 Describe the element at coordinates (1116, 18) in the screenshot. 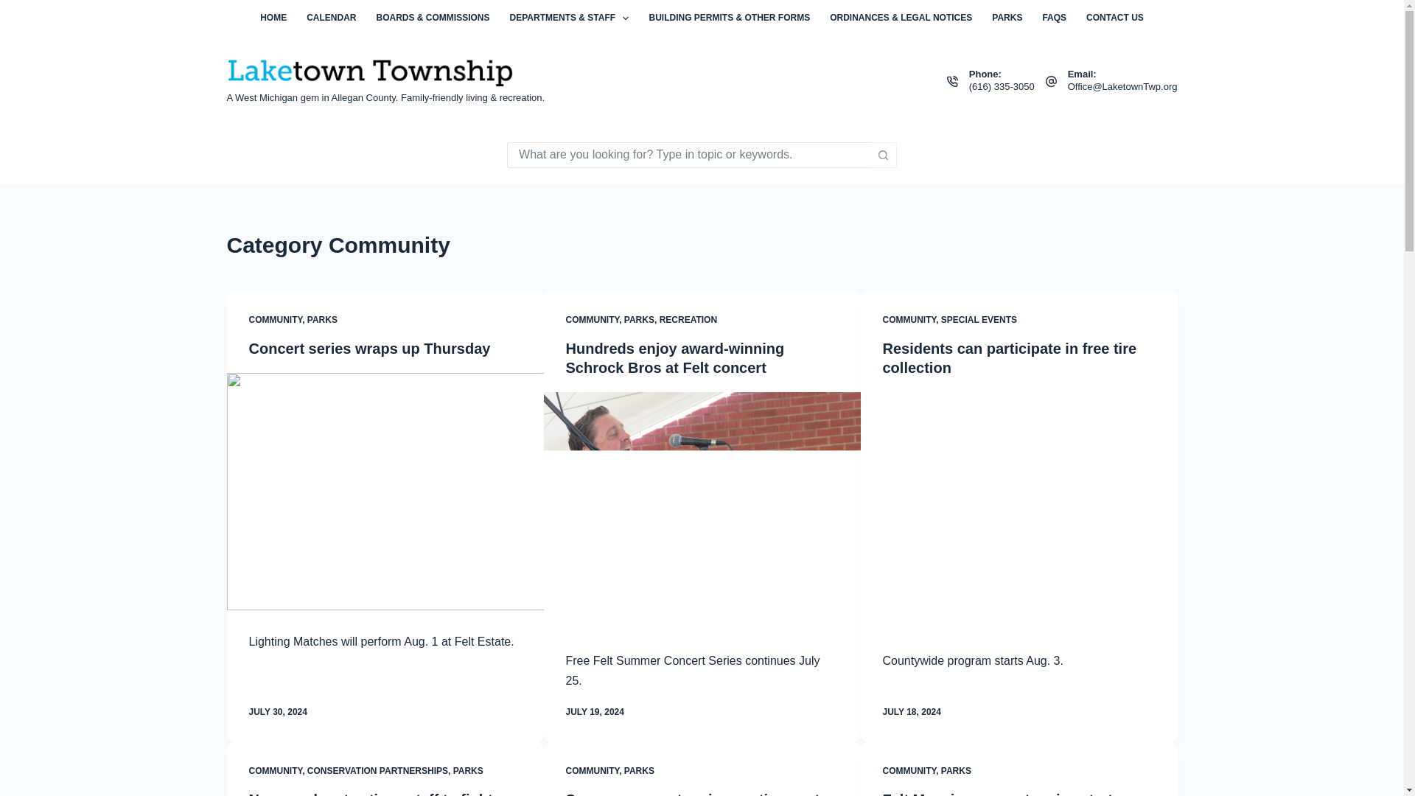

I see `CONTACT US` at that location.